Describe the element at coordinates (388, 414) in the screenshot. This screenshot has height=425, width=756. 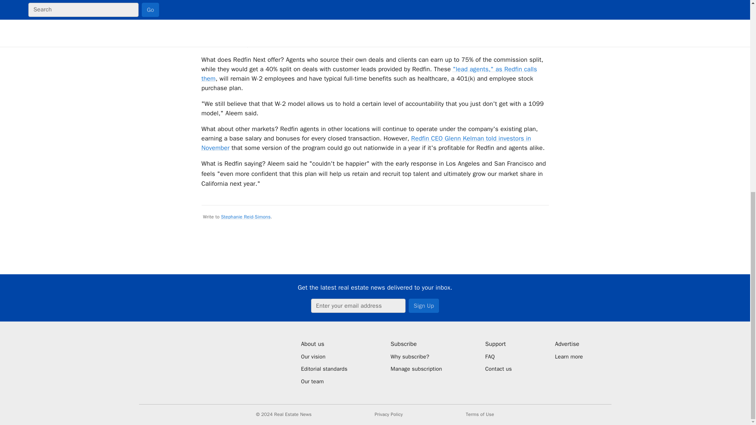
I see `Privacy Policy` at that location.